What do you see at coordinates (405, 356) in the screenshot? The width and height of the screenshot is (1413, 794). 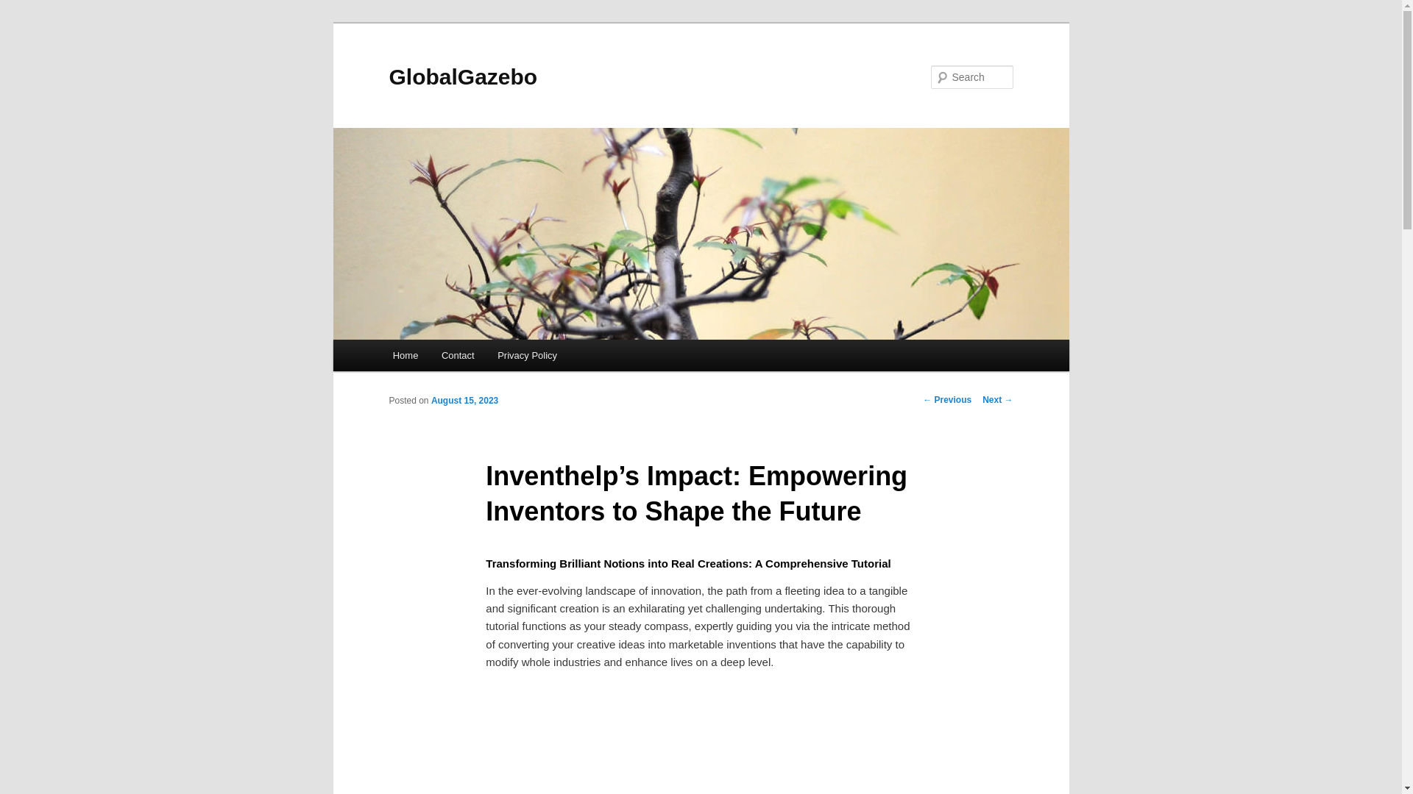 I see `Home` at bounding box center [405, 356].